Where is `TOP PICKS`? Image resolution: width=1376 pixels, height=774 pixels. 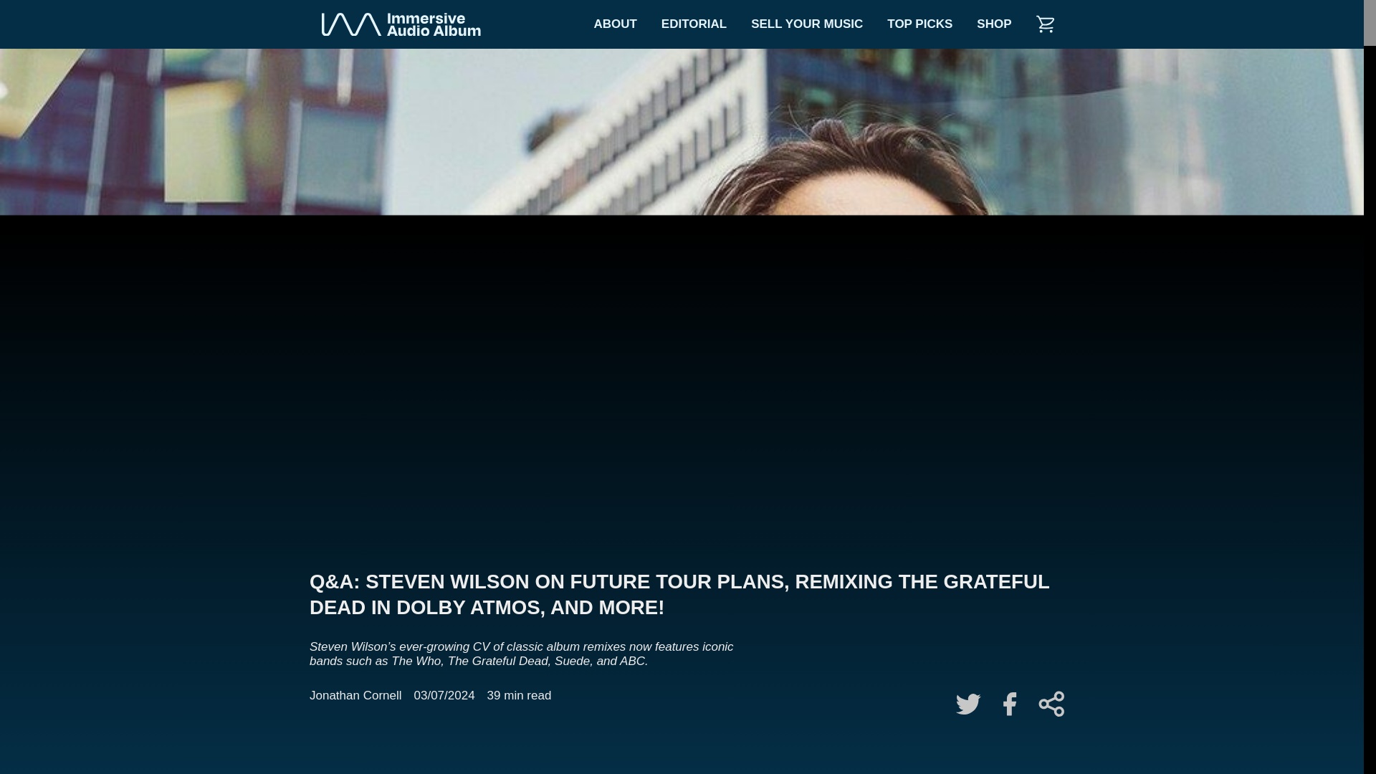 TOP PICKS is located at coordinates (919, 24).